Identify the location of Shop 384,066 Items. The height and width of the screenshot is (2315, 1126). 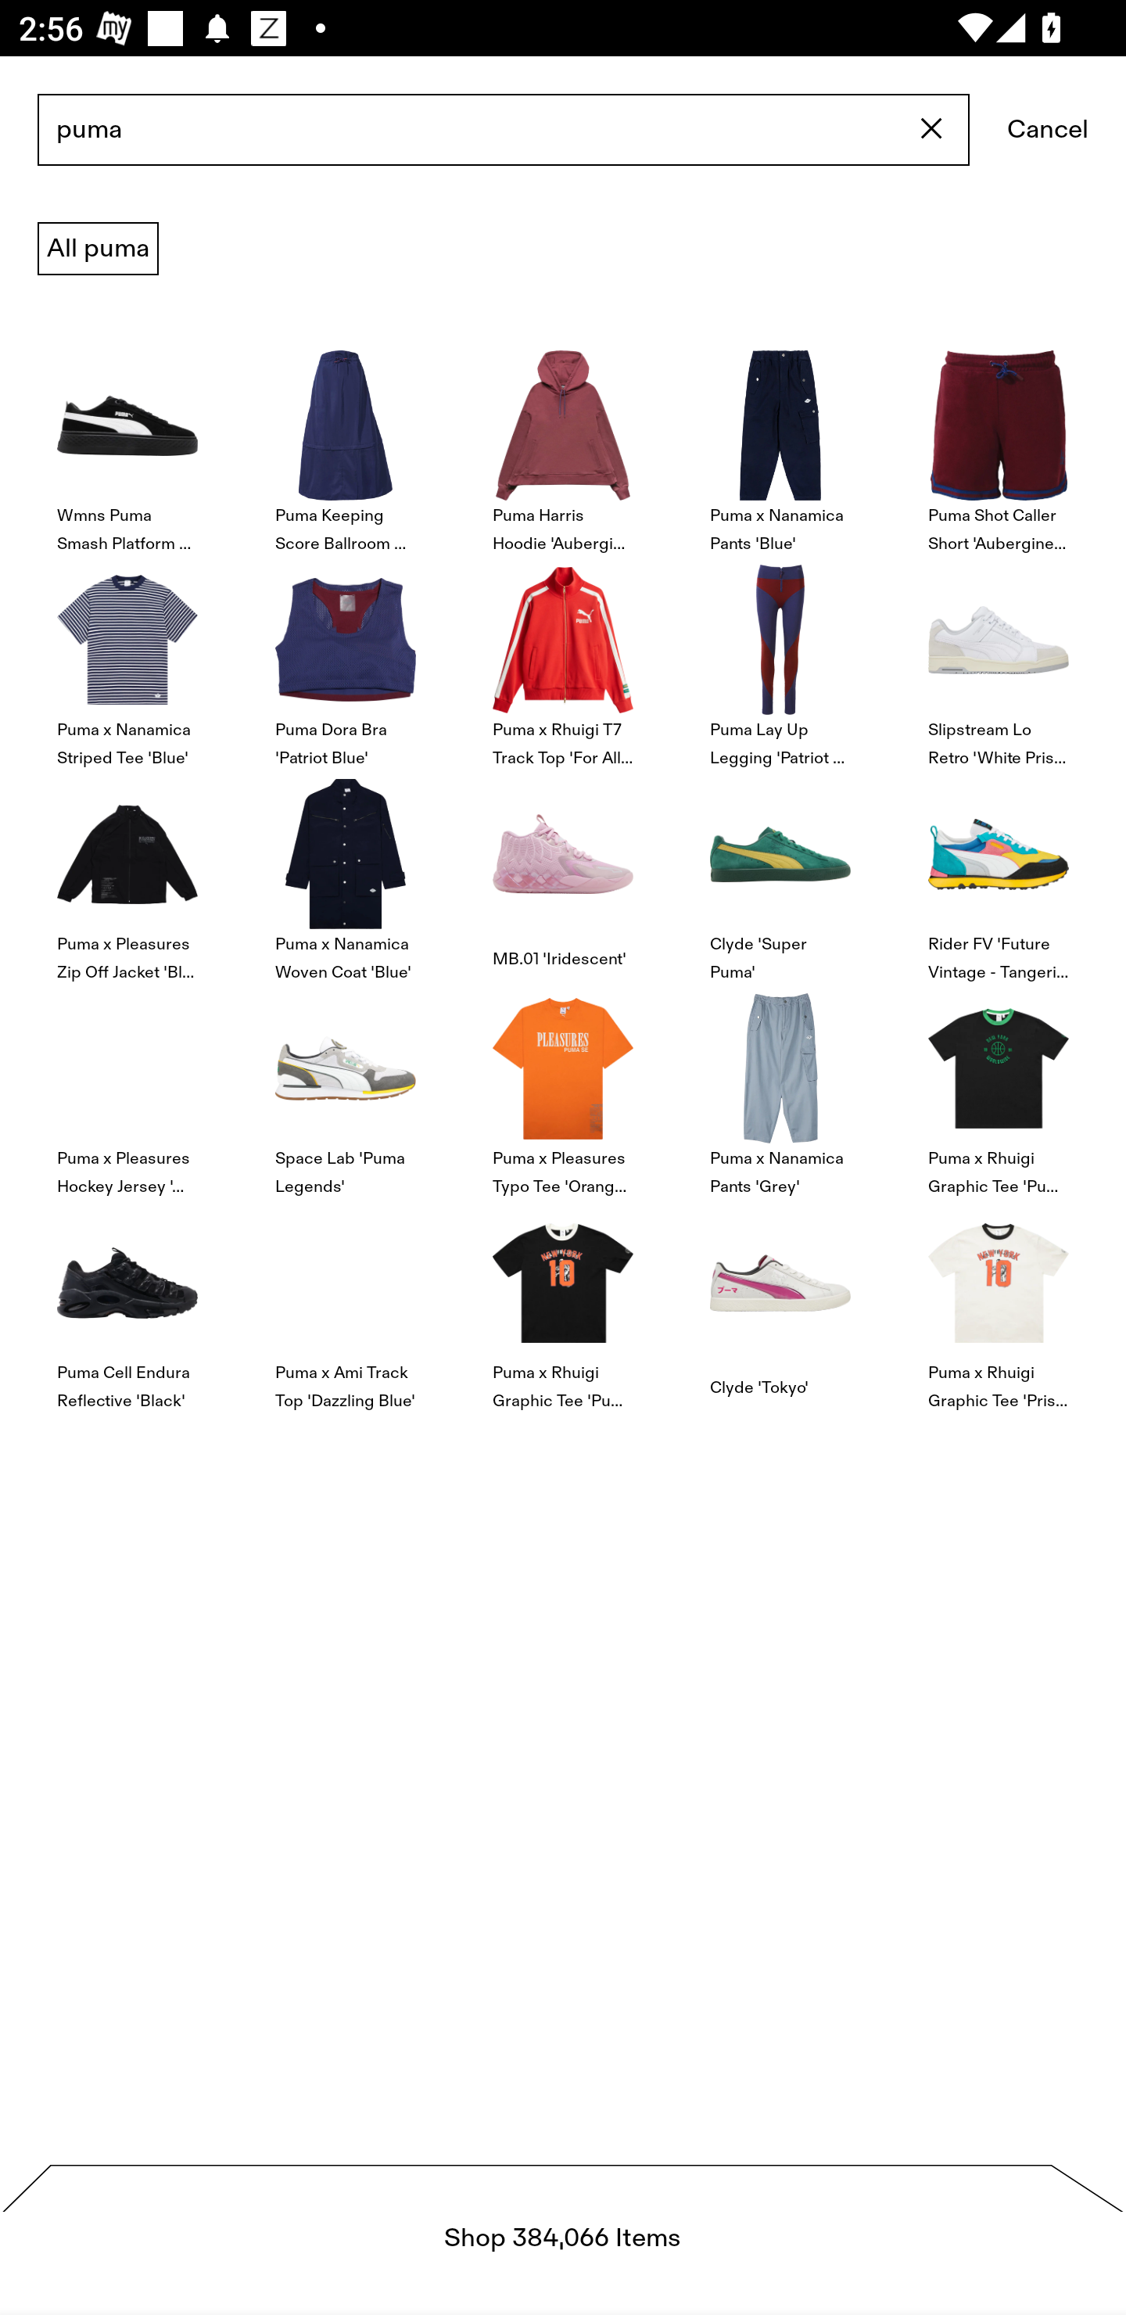
(563, 2240).